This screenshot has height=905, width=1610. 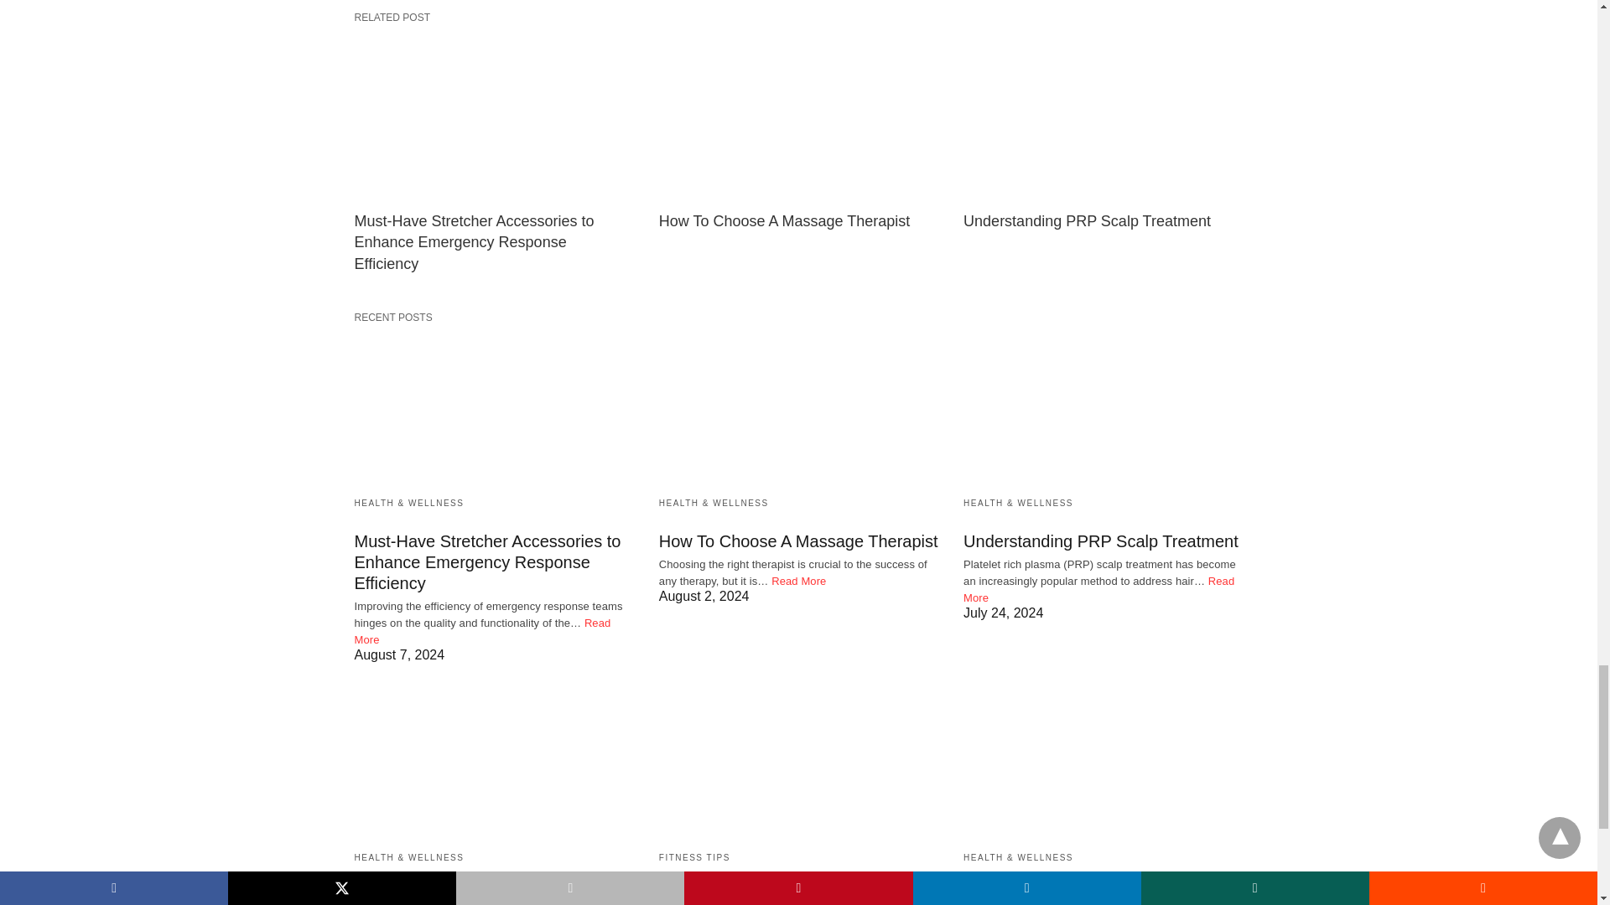 I want to click on Understanding PRP Scalp Treatment, so click(x=1087, y=221).